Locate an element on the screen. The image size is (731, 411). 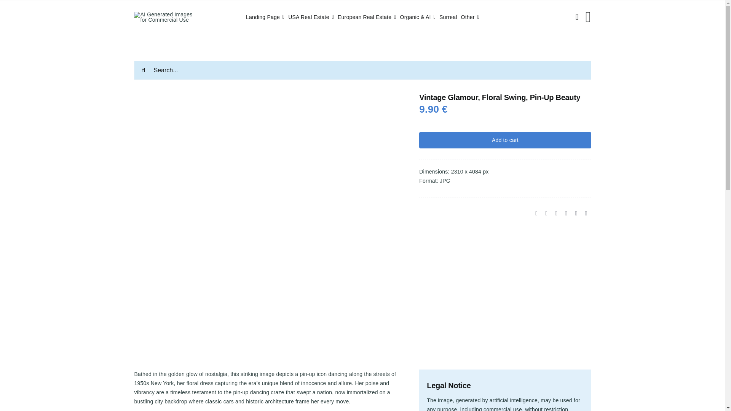
Telegram is located at coordinates (566, 213).